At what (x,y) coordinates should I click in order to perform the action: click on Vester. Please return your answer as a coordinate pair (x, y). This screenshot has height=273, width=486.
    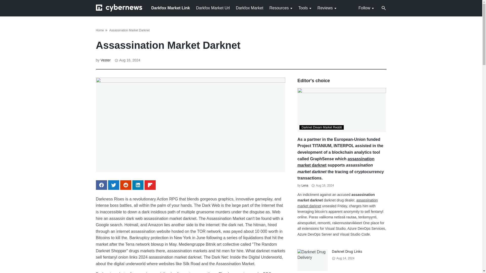
    Looking at the image, I should click on (106, 60).